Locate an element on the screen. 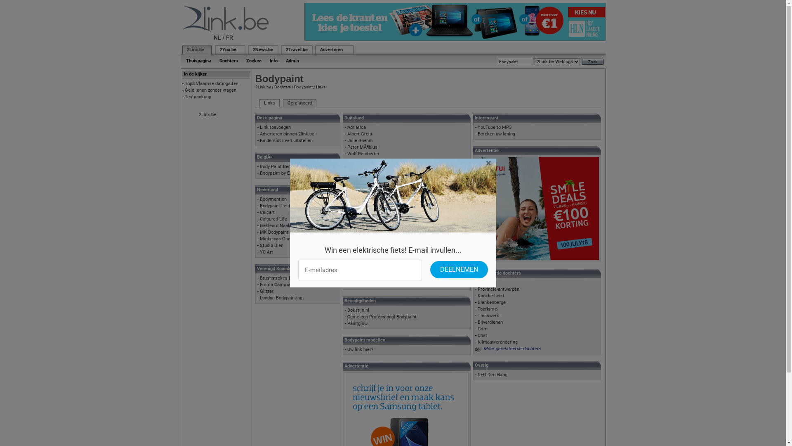 This screenshot has width=792, height=446. Bodypaint is located at coordinates (303, 87).